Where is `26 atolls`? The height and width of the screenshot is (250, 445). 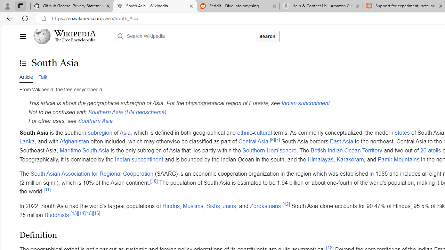 26 atolls is located at coordinates (430, 150).